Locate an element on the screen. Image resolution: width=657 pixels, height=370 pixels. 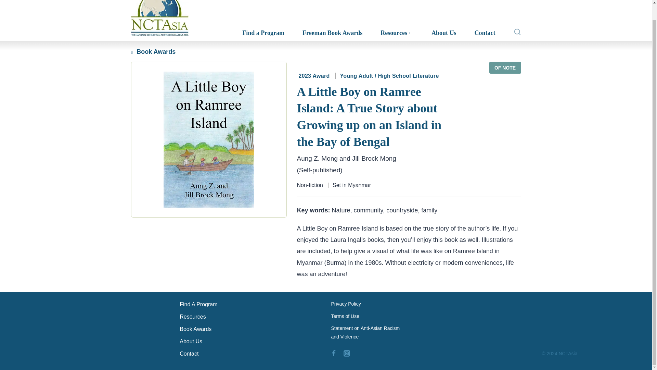
Freeman Book Awards is located at coordinates (331, 33).